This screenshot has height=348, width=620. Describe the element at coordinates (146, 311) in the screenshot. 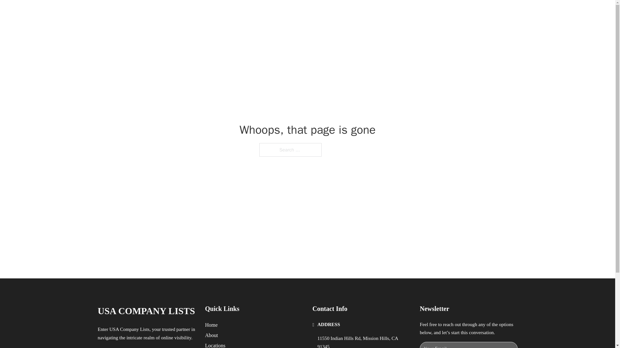

I see `USA COMPANY LISTS` at that location.